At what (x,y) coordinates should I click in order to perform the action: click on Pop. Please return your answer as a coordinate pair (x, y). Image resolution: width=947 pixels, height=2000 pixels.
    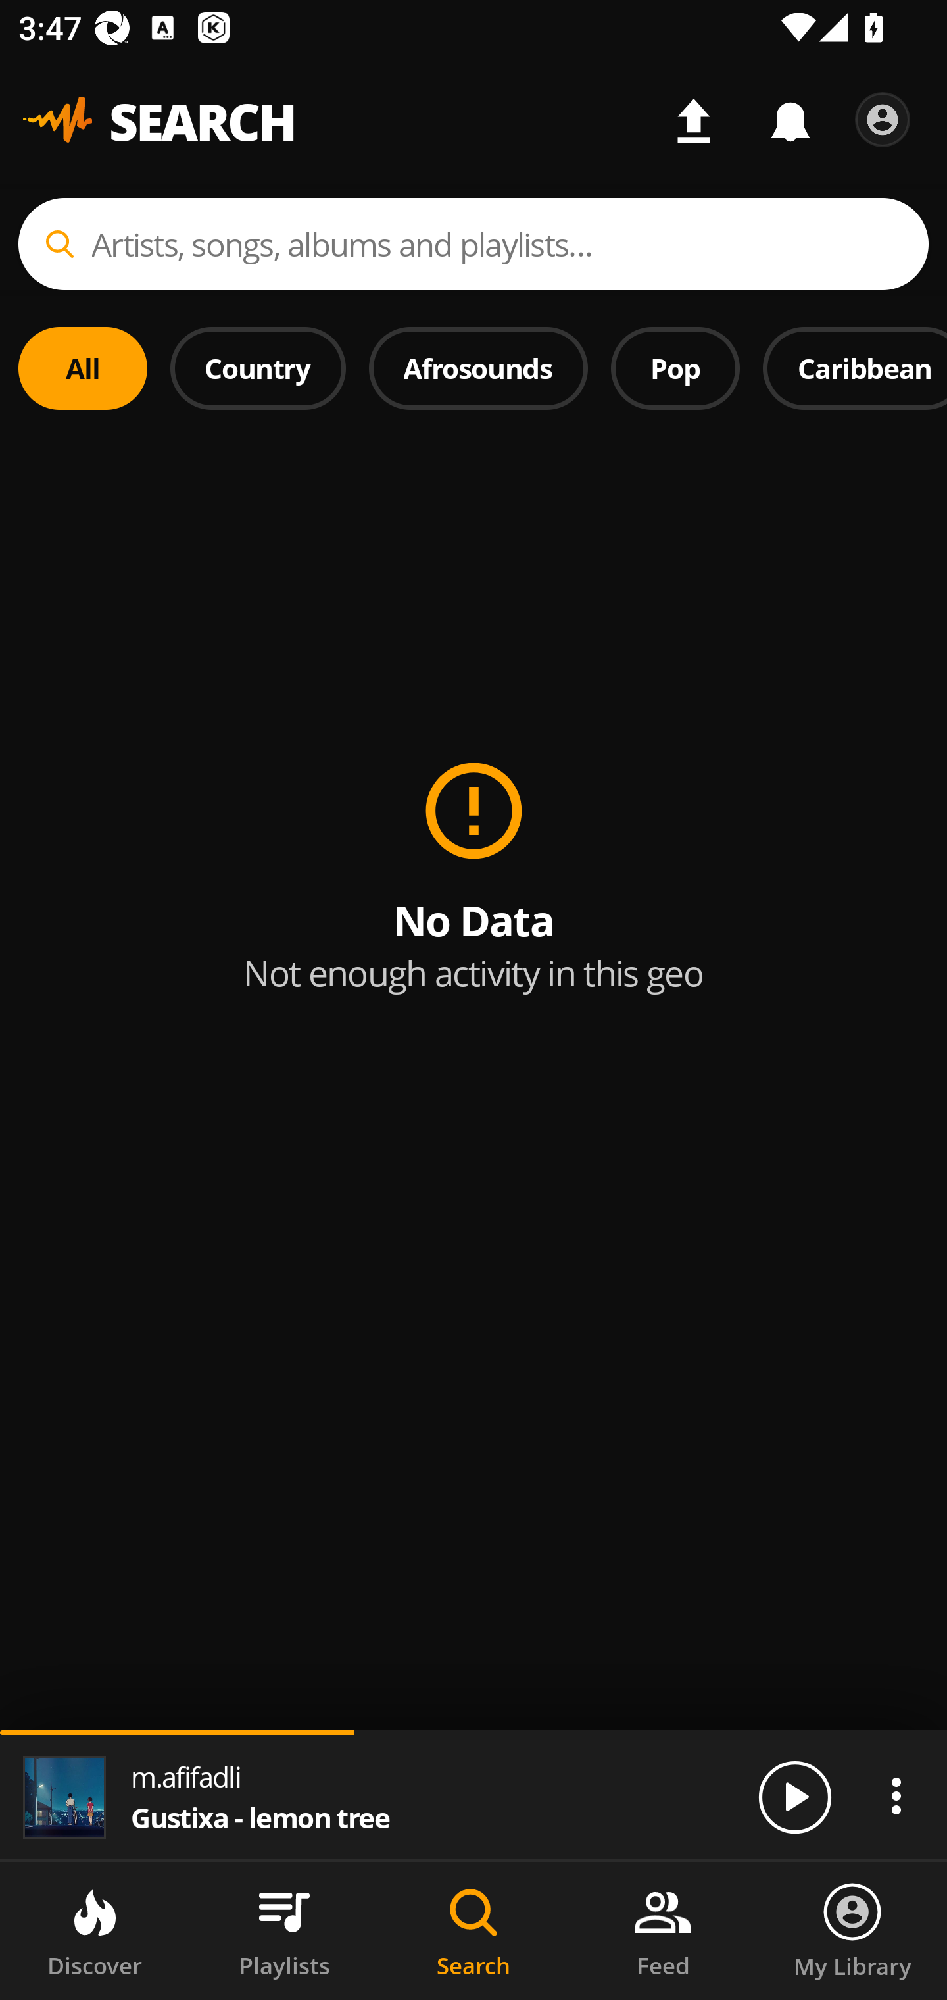
    Looking at the image, I should click on (675, 368).